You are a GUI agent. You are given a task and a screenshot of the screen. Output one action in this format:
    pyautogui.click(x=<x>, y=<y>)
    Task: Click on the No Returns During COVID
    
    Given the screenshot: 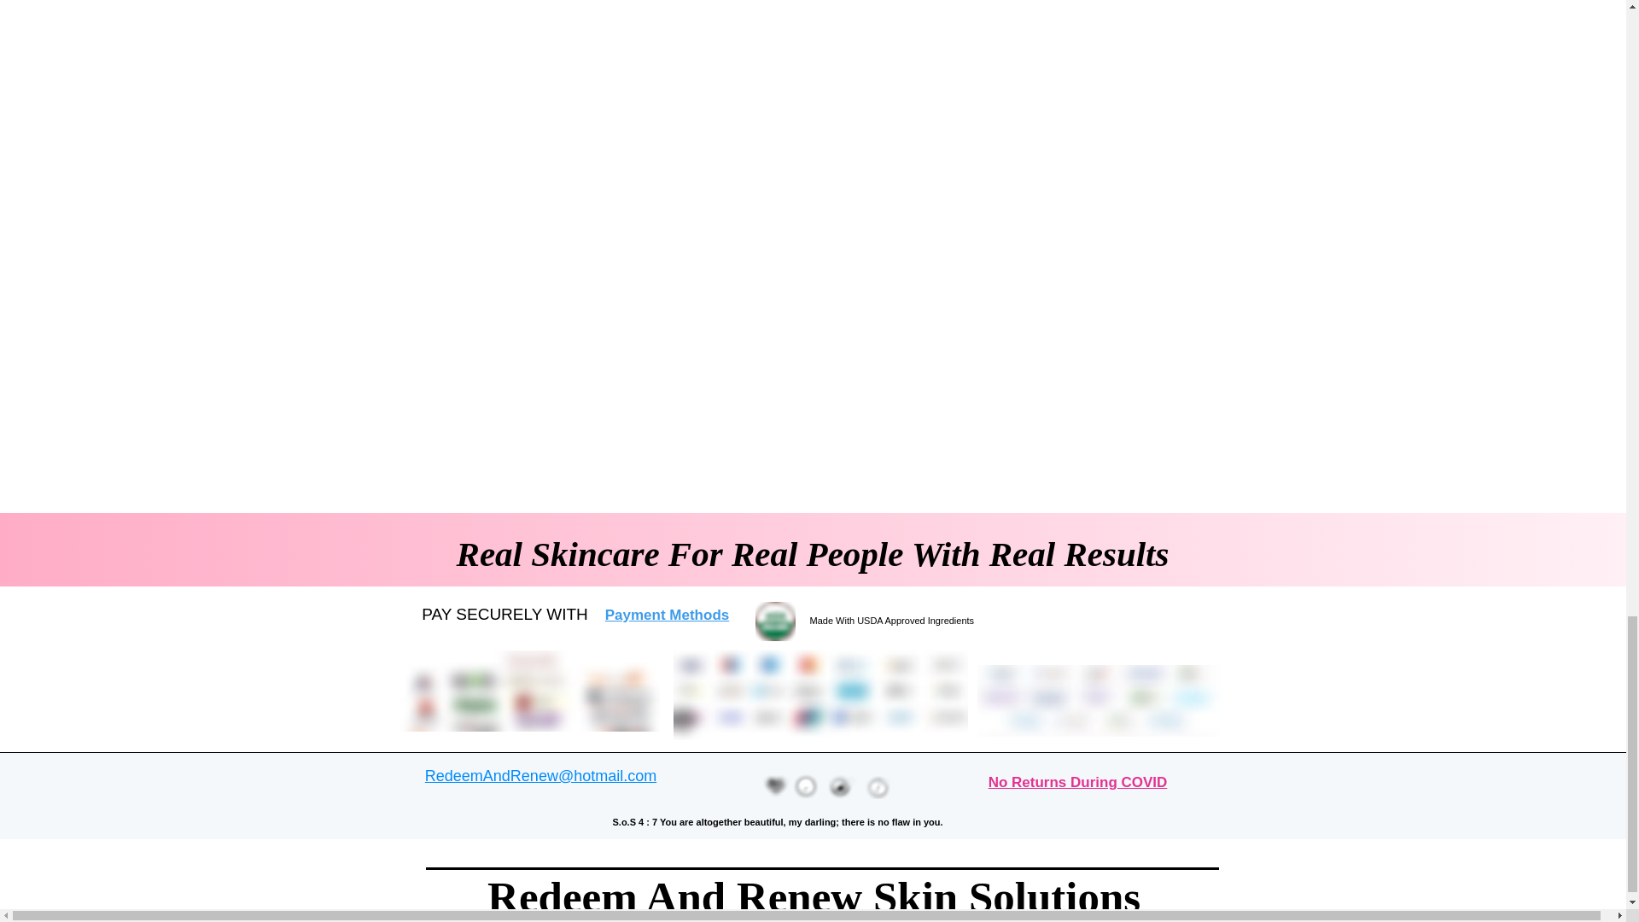 What is the action you would take?
    pyautogui.click(x=1077, y=782)
    